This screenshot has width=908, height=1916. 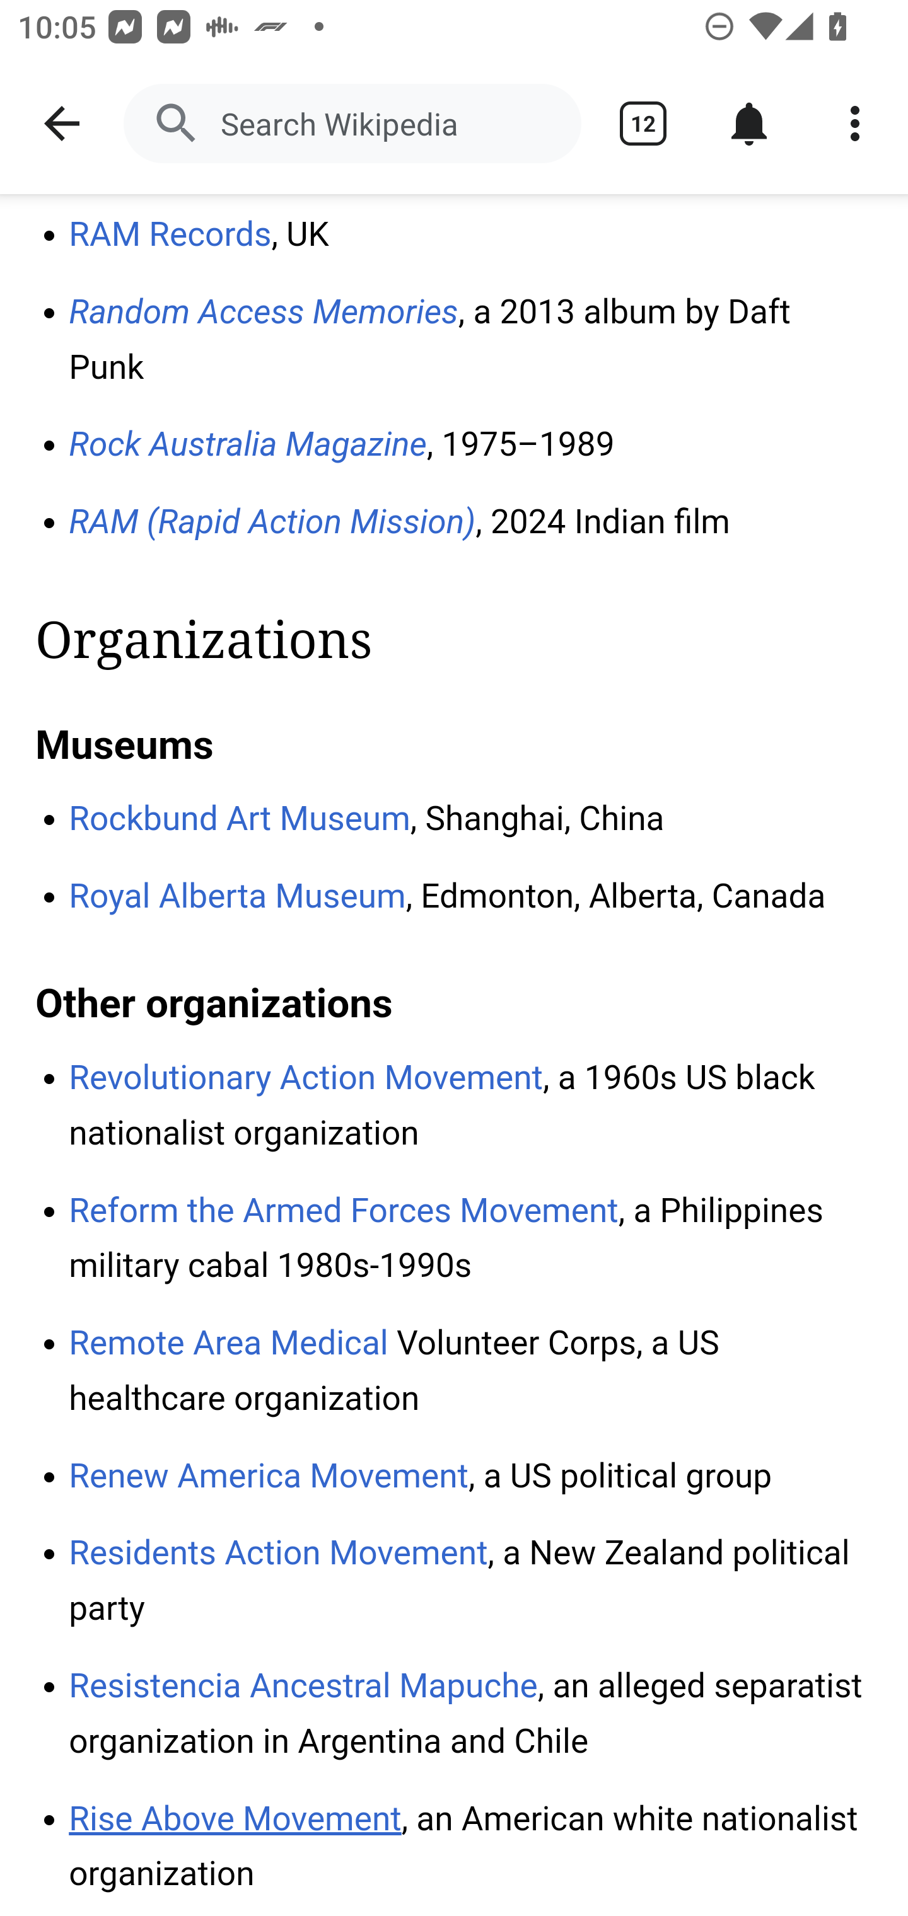 I want to click on Rise Above Movement, so click(x=236, y=1818).